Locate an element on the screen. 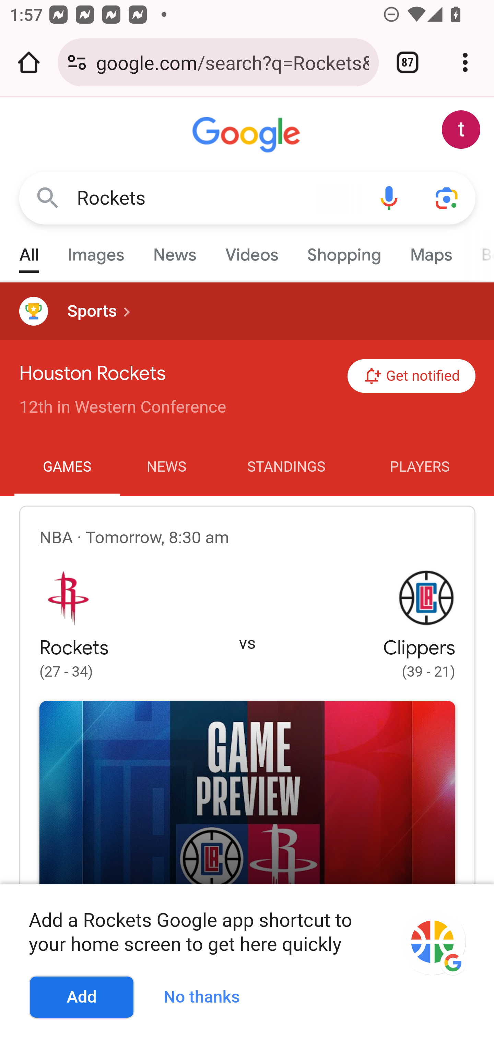 This screenshot has height=1042, width=494. Add is located at coordinates (82, 997).